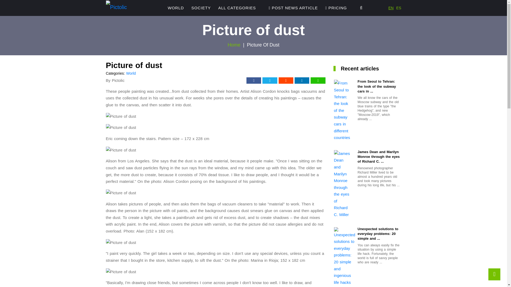 The width and height of the screenshot is (511, 287). What do you see at coordinates (234, 45) in the screenshot?
I see `Home` at bounding box center [234, 45].